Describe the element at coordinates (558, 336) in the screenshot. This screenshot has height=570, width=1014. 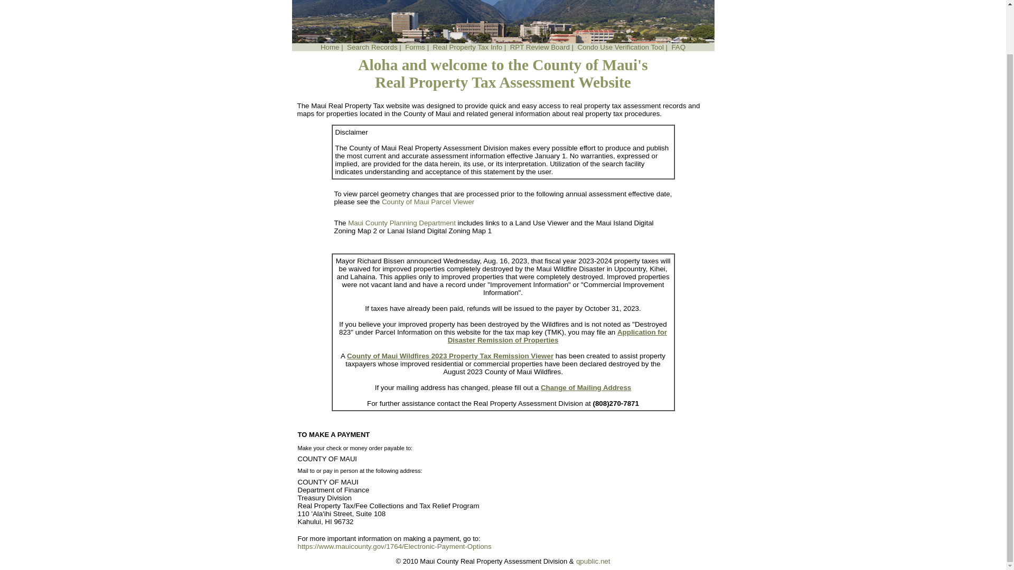
I see `Application for Disaster Remission of Properties` at that location.